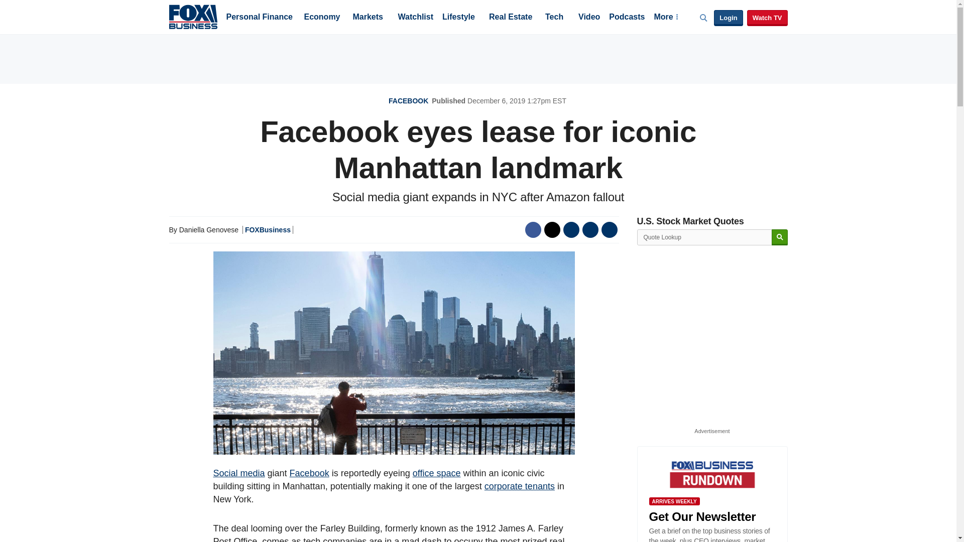  Describe the element at coordinates (193, 16) in the screenshot. I see `Fox Business` at that location.